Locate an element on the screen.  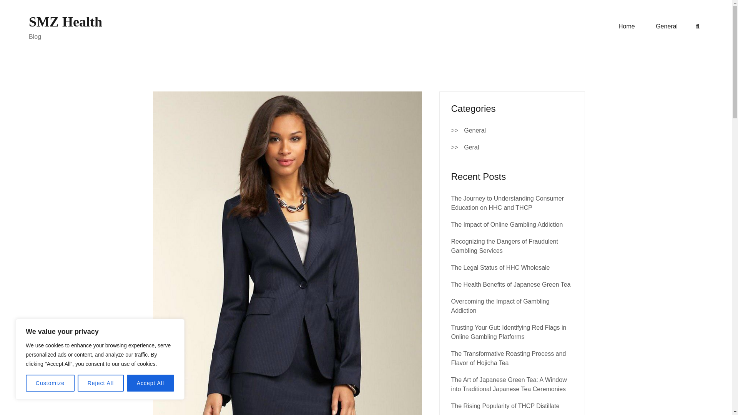
Accept All is located at coordinates (151, 383).